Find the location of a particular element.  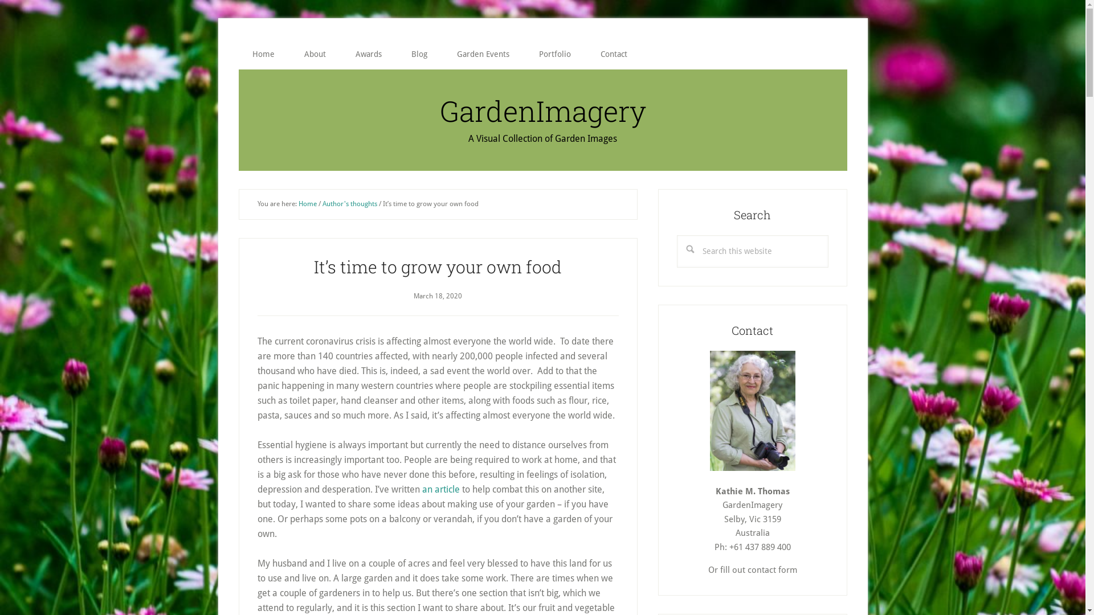

Blog is located at coordinates (419, 54).